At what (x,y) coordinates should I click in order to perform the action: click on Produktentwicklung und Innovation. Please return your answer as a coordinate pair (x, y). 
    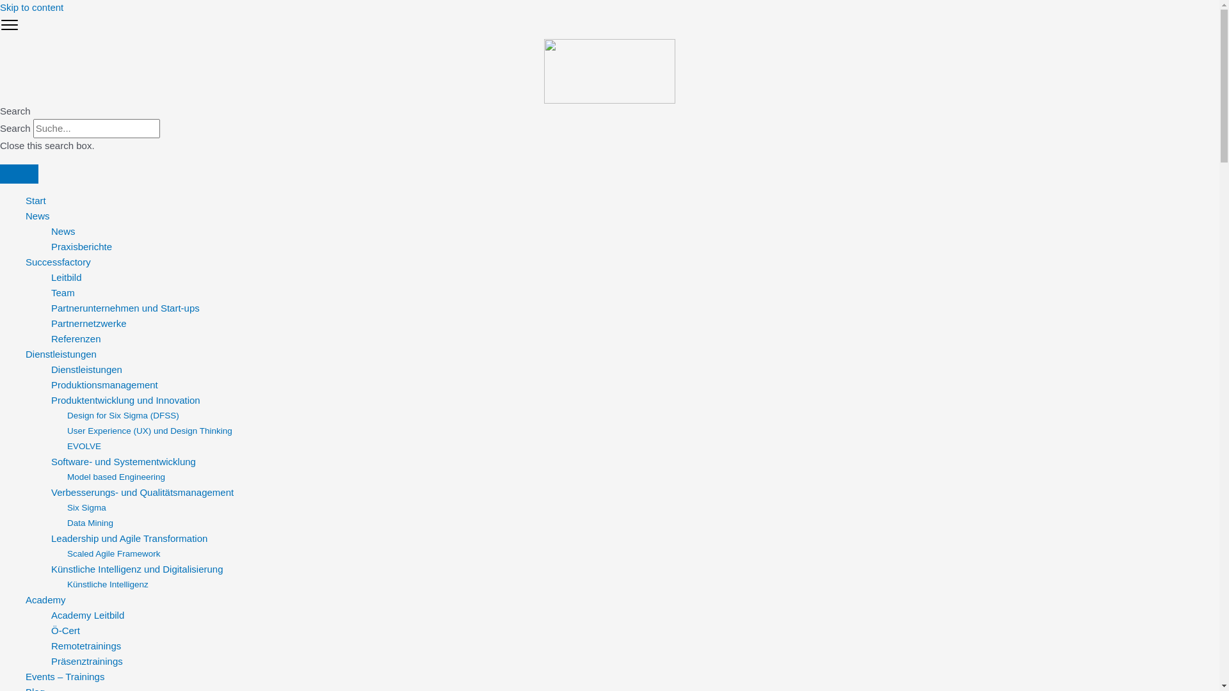
    Looking at the image, I should click on (125, 401).